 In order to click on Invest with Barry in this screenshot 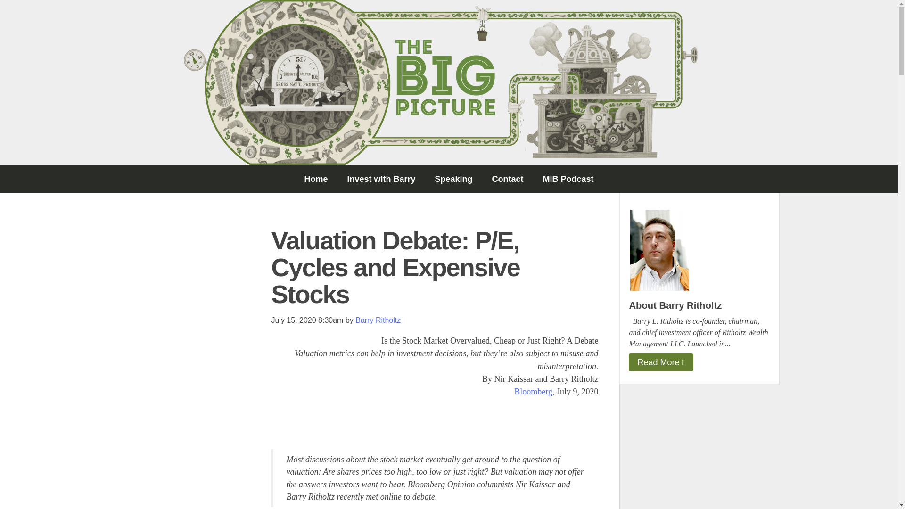, I will do `click(381, 179)`.